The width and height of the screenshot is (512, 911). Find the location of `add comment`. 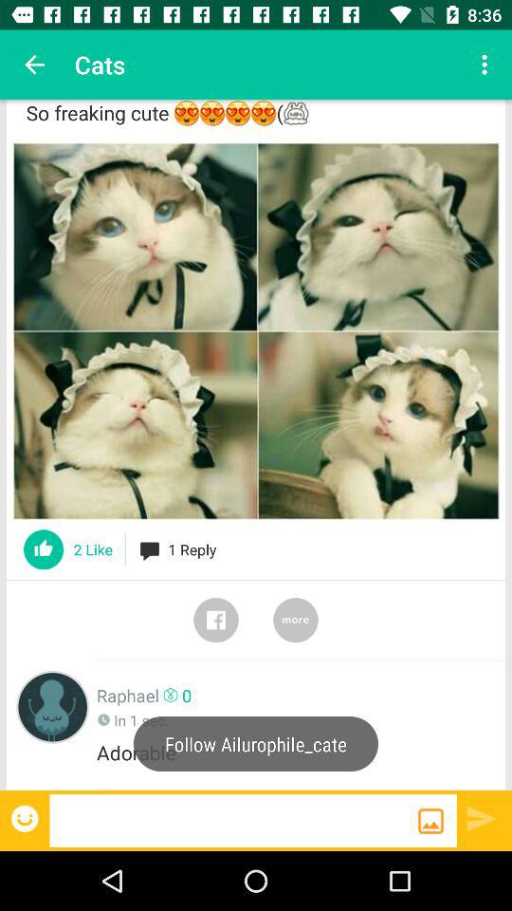

add comment is located at coordinates (233, 820).